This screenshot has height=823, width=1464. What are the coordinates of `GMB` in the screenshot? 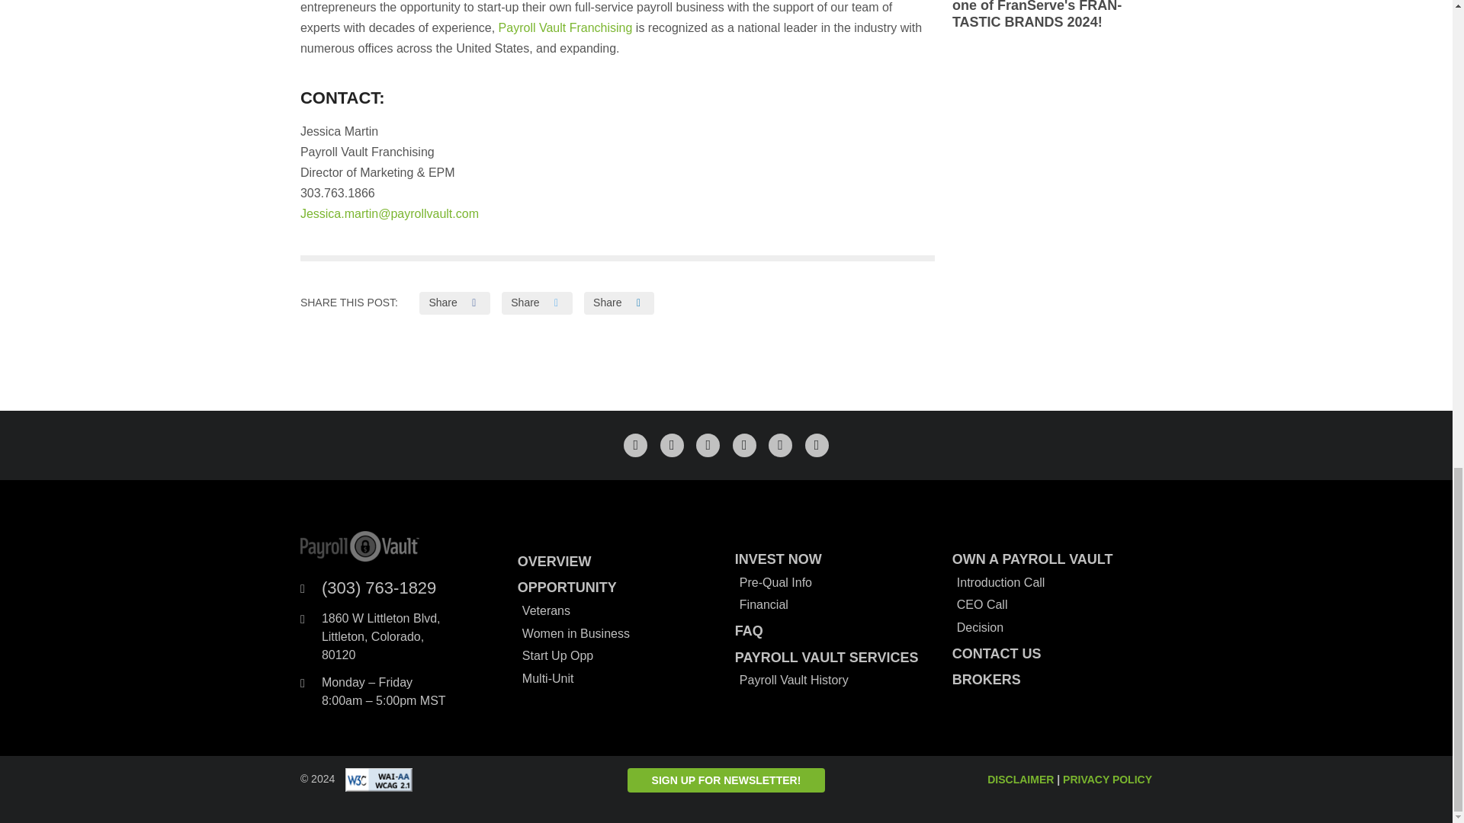 It's located at (744, 445).